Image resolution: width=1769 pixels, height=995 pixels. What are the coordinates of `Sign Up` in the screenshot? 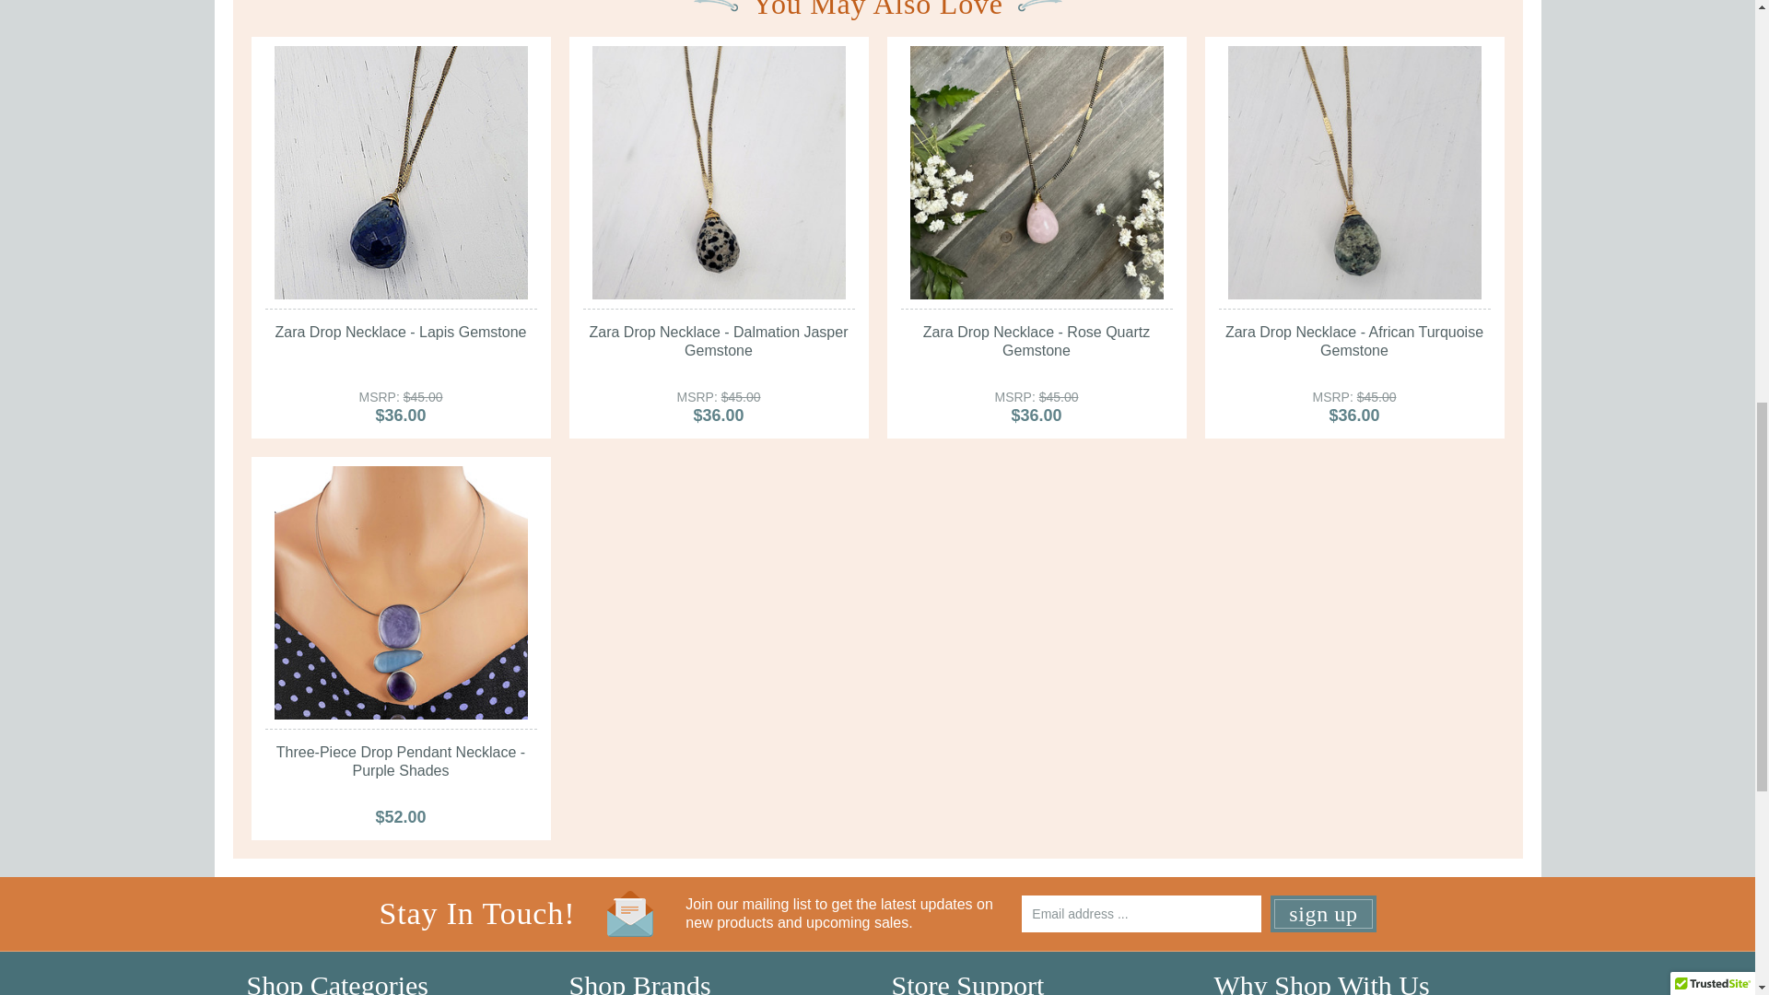 It's located at (1323, 914).